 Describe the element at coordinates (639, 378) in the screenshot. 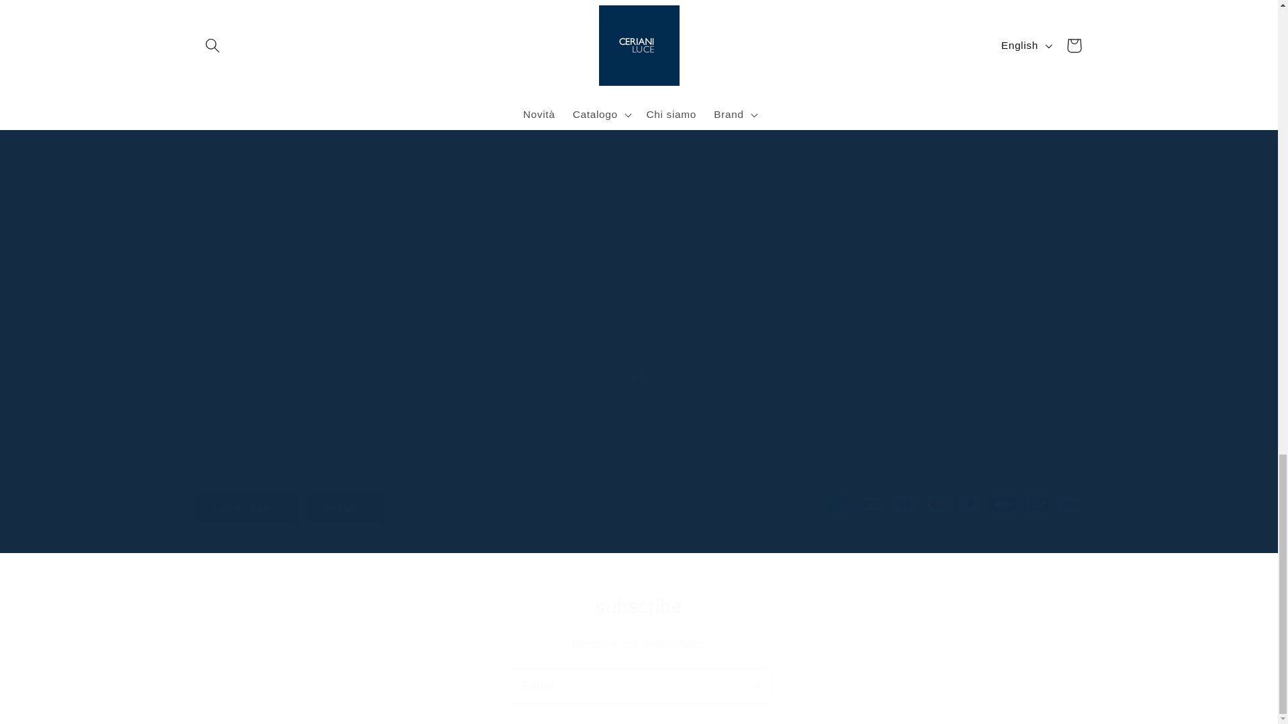

I see `Instagram` at that location.